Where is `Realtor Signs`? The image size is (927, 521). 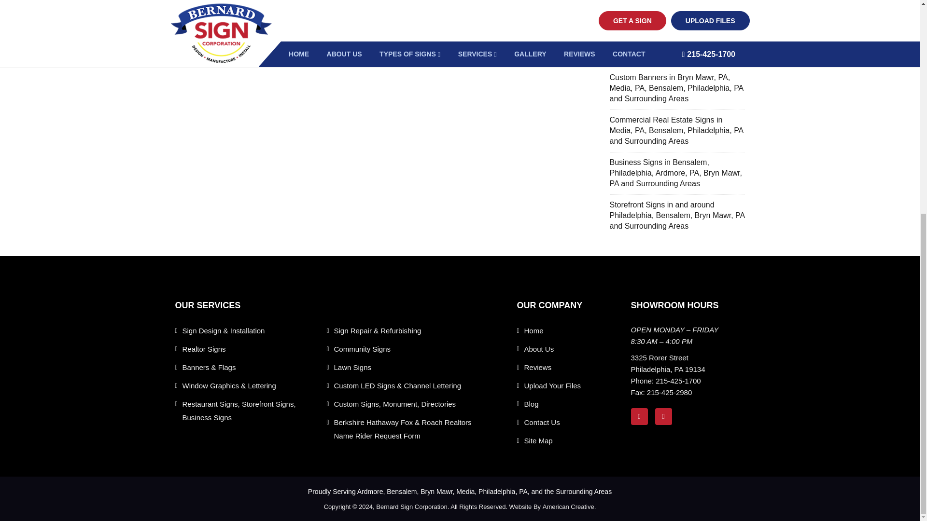 Realtor Signs is located at coordinates (204, 349).